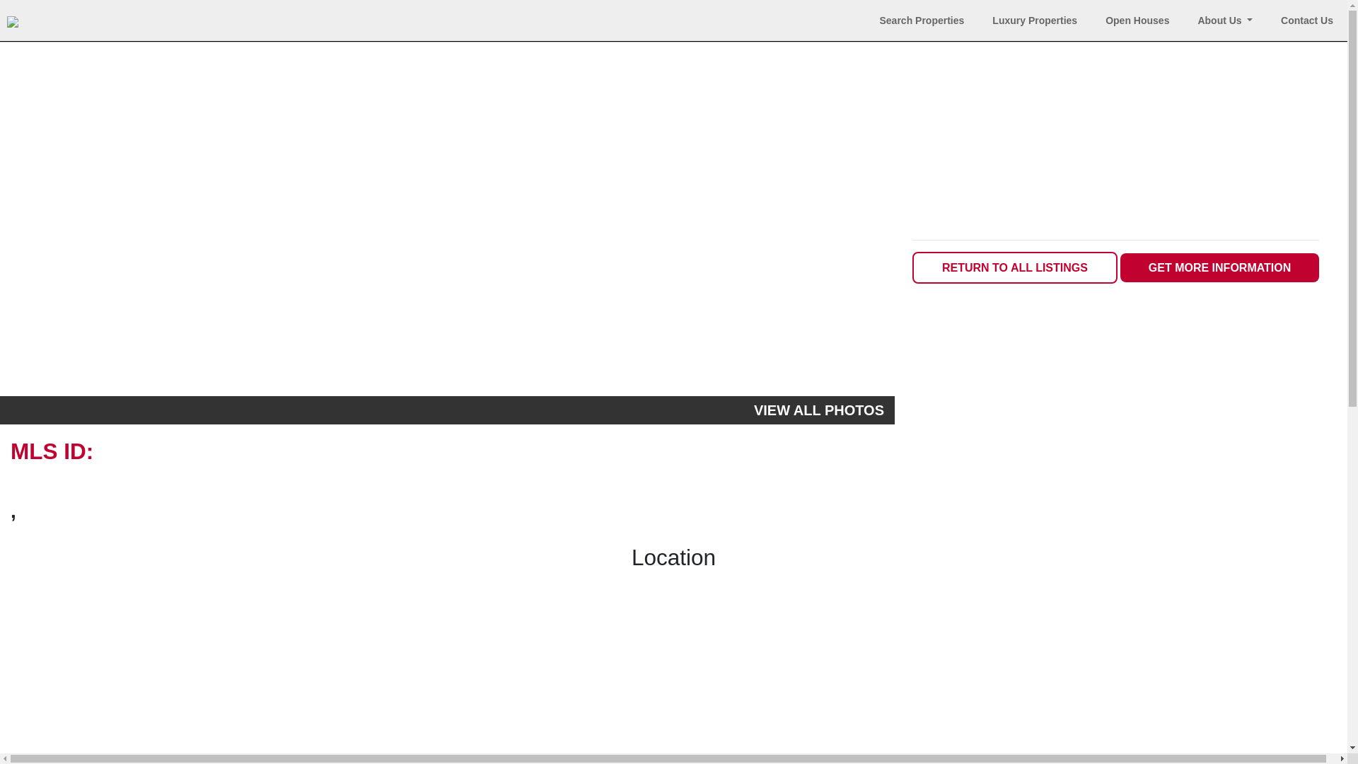 The height and width of the screenshot is (764, 1358). Describe the element at coordinates (1219, 267) in the screenshot. I see `GET MORE INFORMATION` at that location.